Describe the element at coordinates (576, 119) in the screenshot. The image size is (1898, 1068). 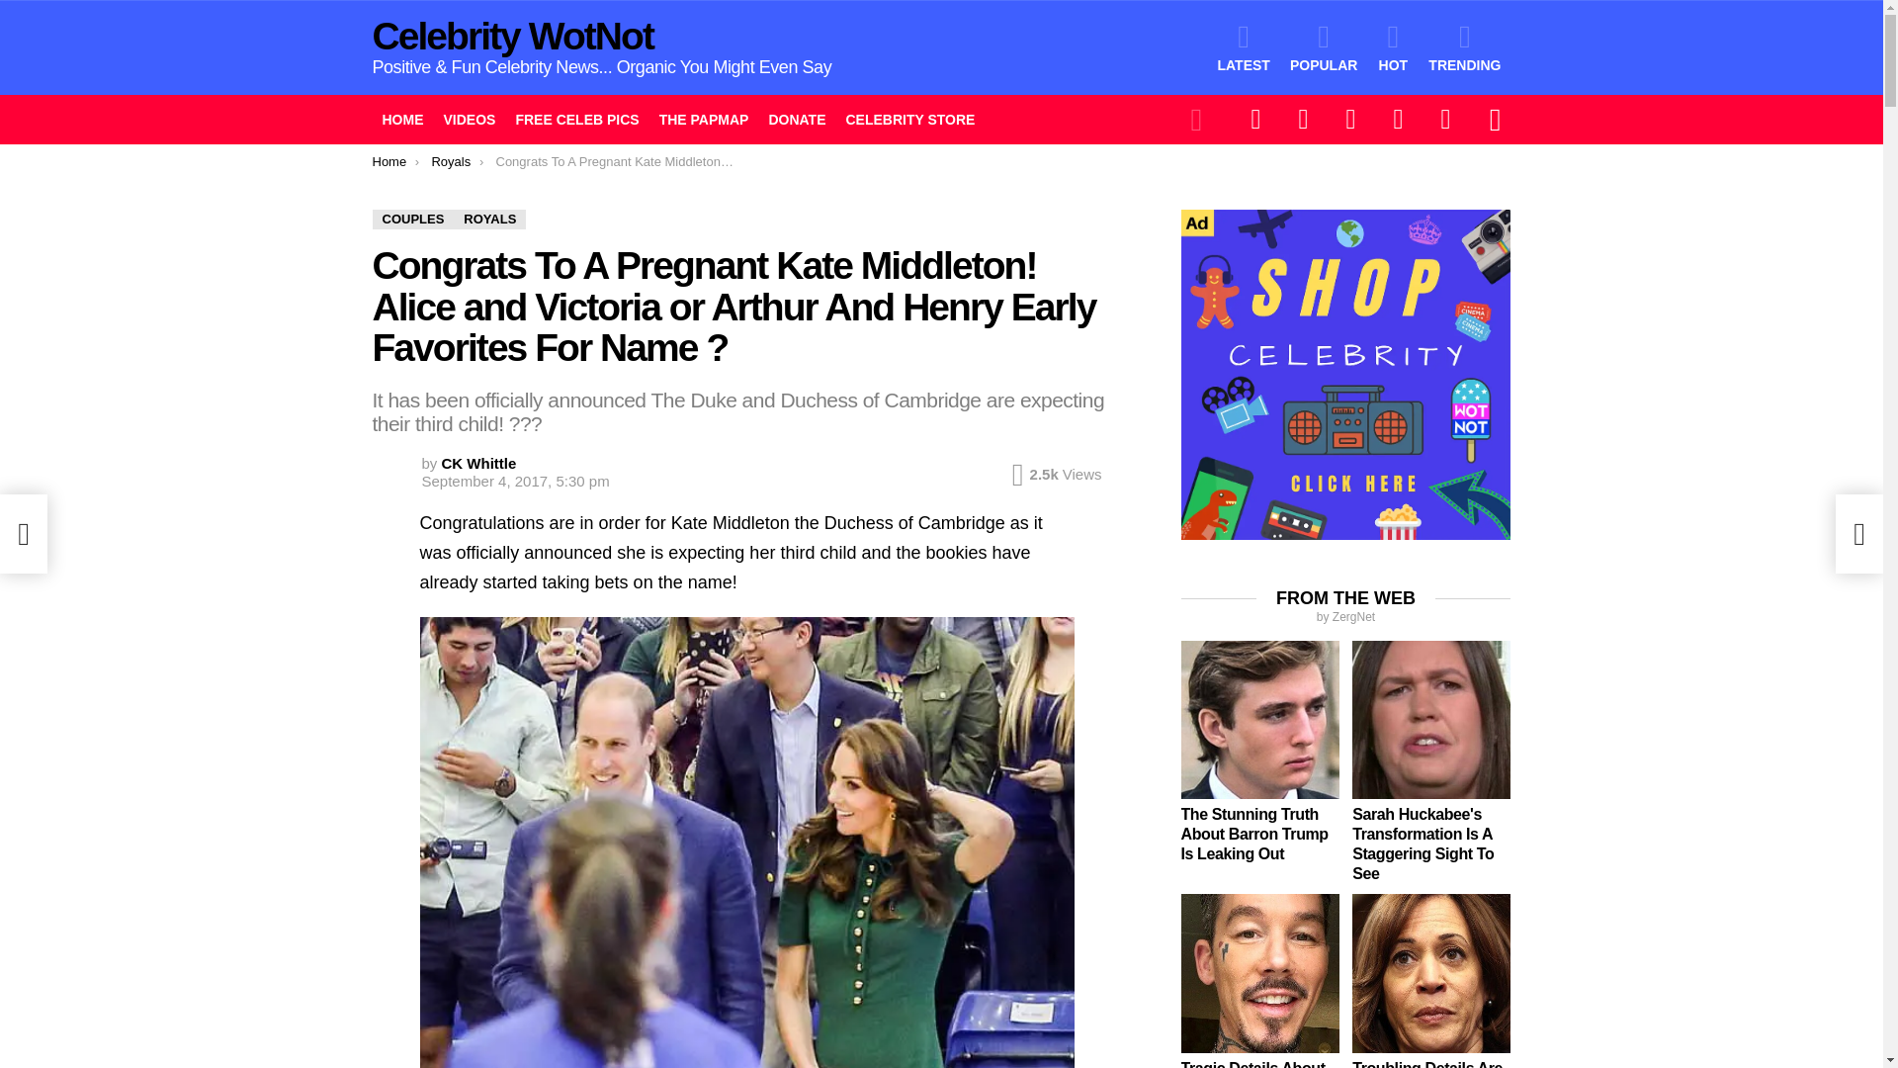
I see `FREE CELEB PICS` at that location.